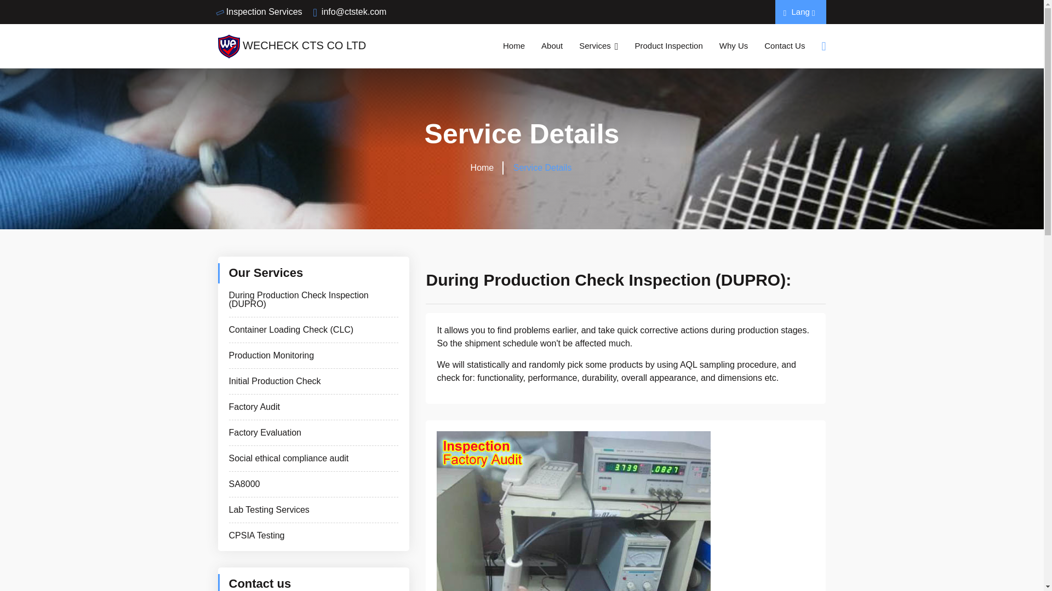 Image resolution: width=1052 pixels, height=591 pixels. Describe the element at coordinates (785, 46) in the screenshot. I see `Contact Us` at that location.